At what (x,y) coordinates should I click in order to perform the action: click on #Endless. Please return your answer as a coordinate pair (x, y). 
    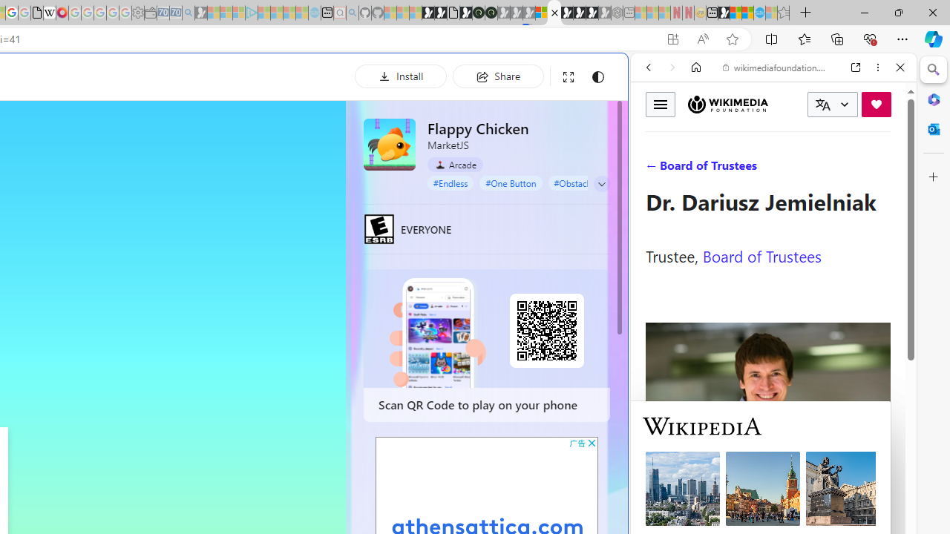
    Looking at the image, I should click on (451, 182).